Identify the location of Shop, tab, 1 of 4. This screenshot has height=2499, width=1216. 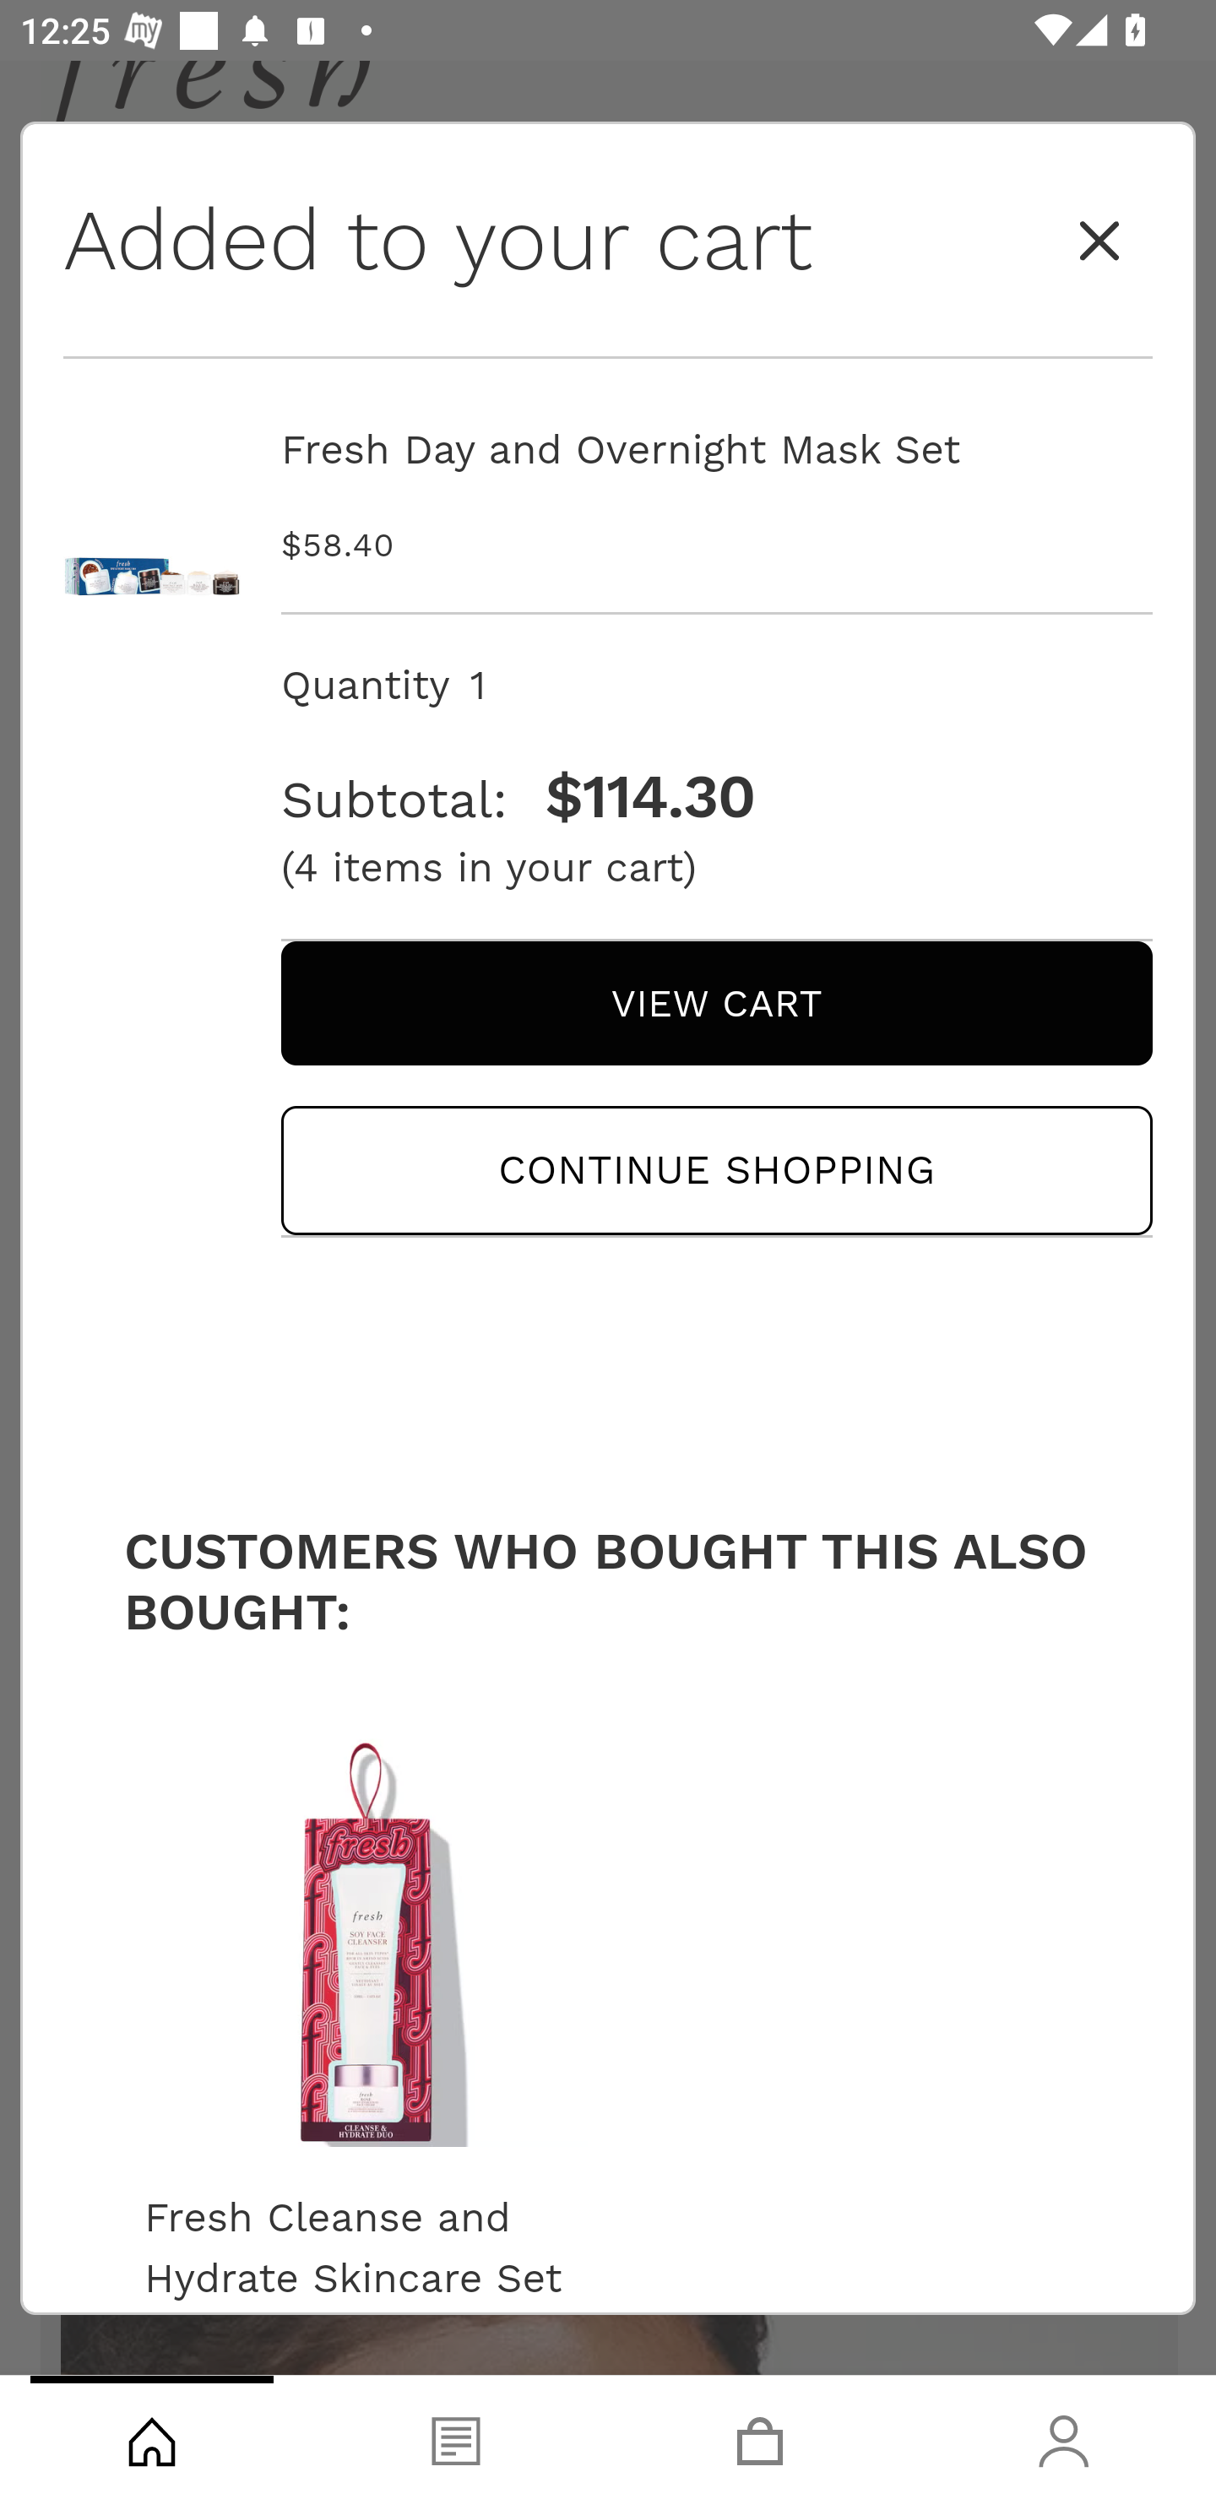
(152, 2437).